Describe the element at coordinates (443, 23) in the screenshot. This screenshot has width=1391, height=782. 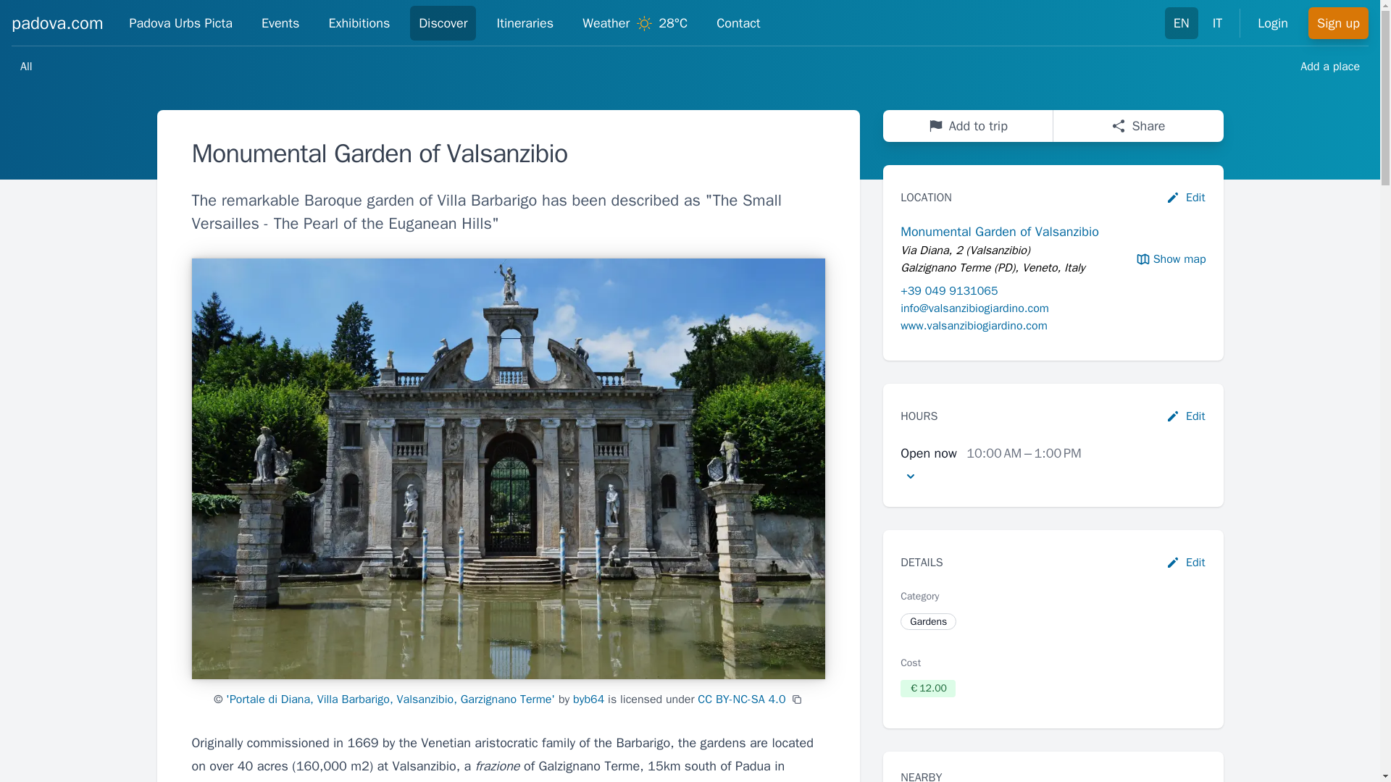
I see `Discover` at that location.